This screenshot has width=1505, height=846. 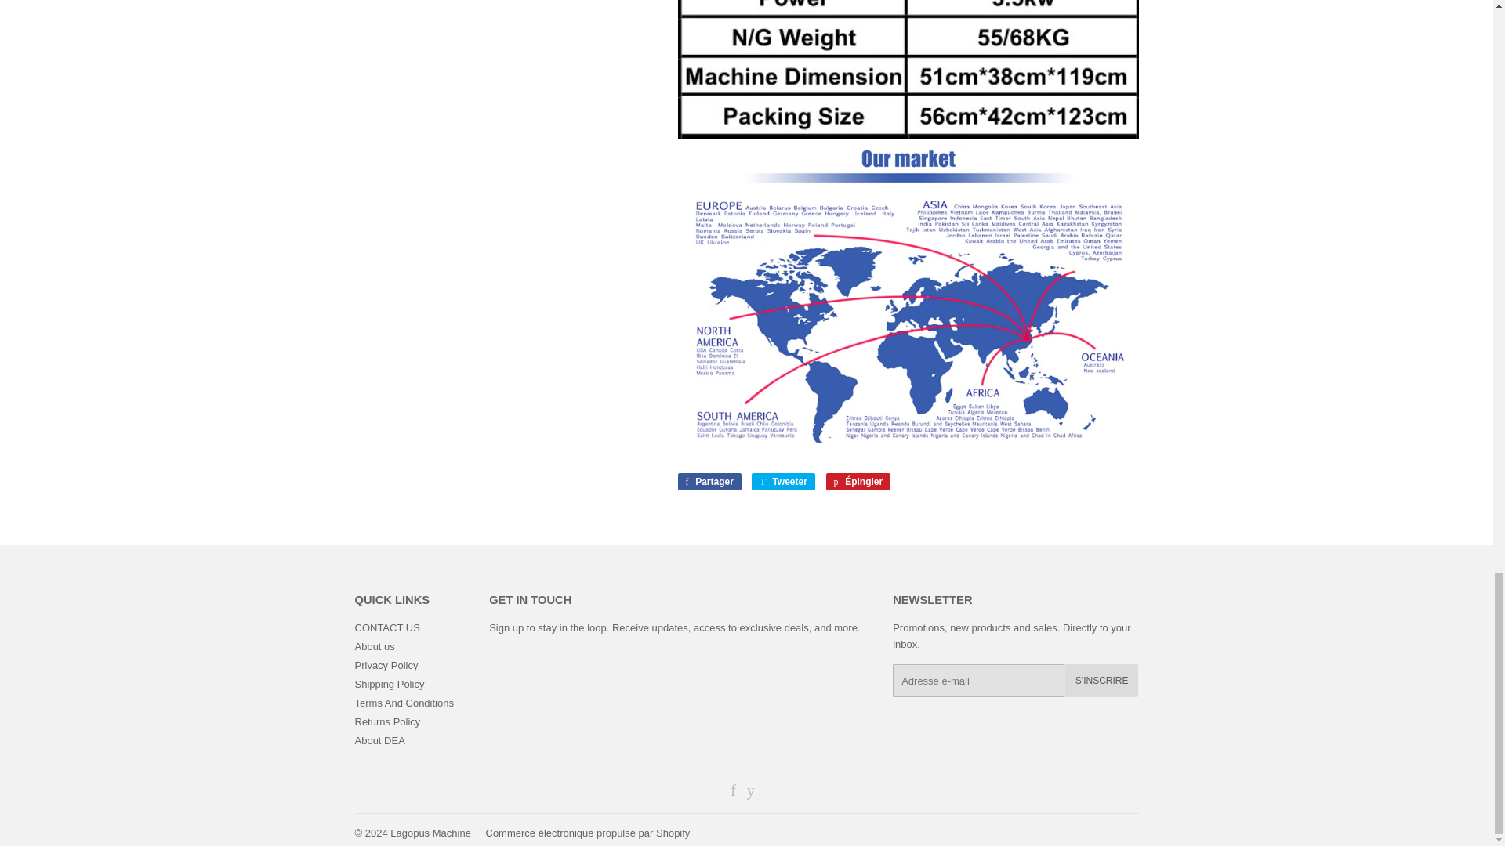 I want to click on Lagopus Machine sur YouTube, so click(x=751, y=793).